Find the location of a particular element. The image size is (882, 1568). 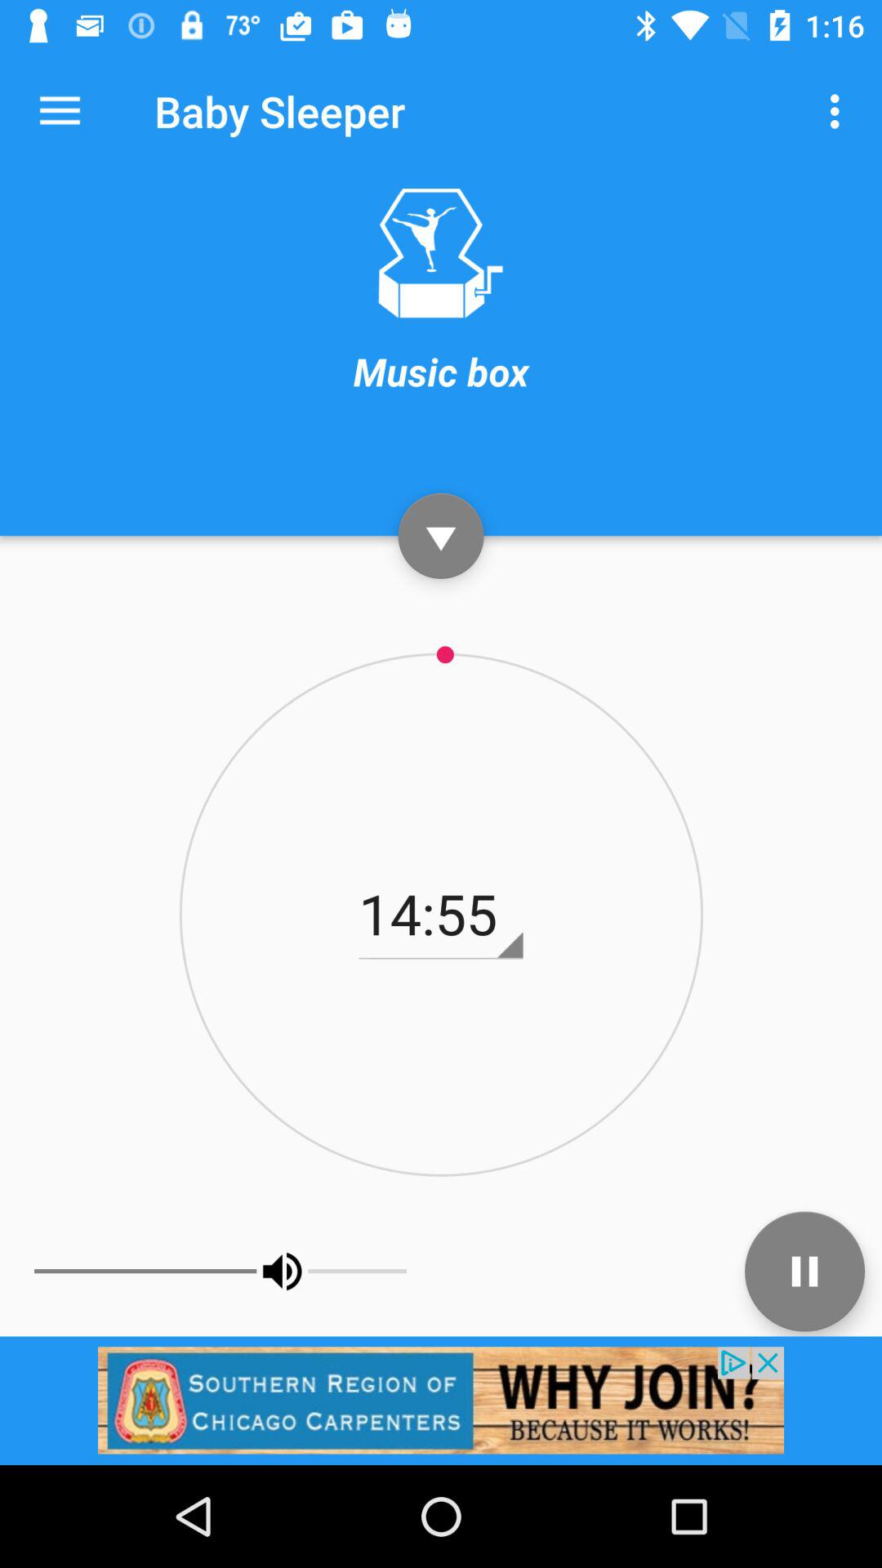

choose a different type of music is located at coordinates (440, 253).